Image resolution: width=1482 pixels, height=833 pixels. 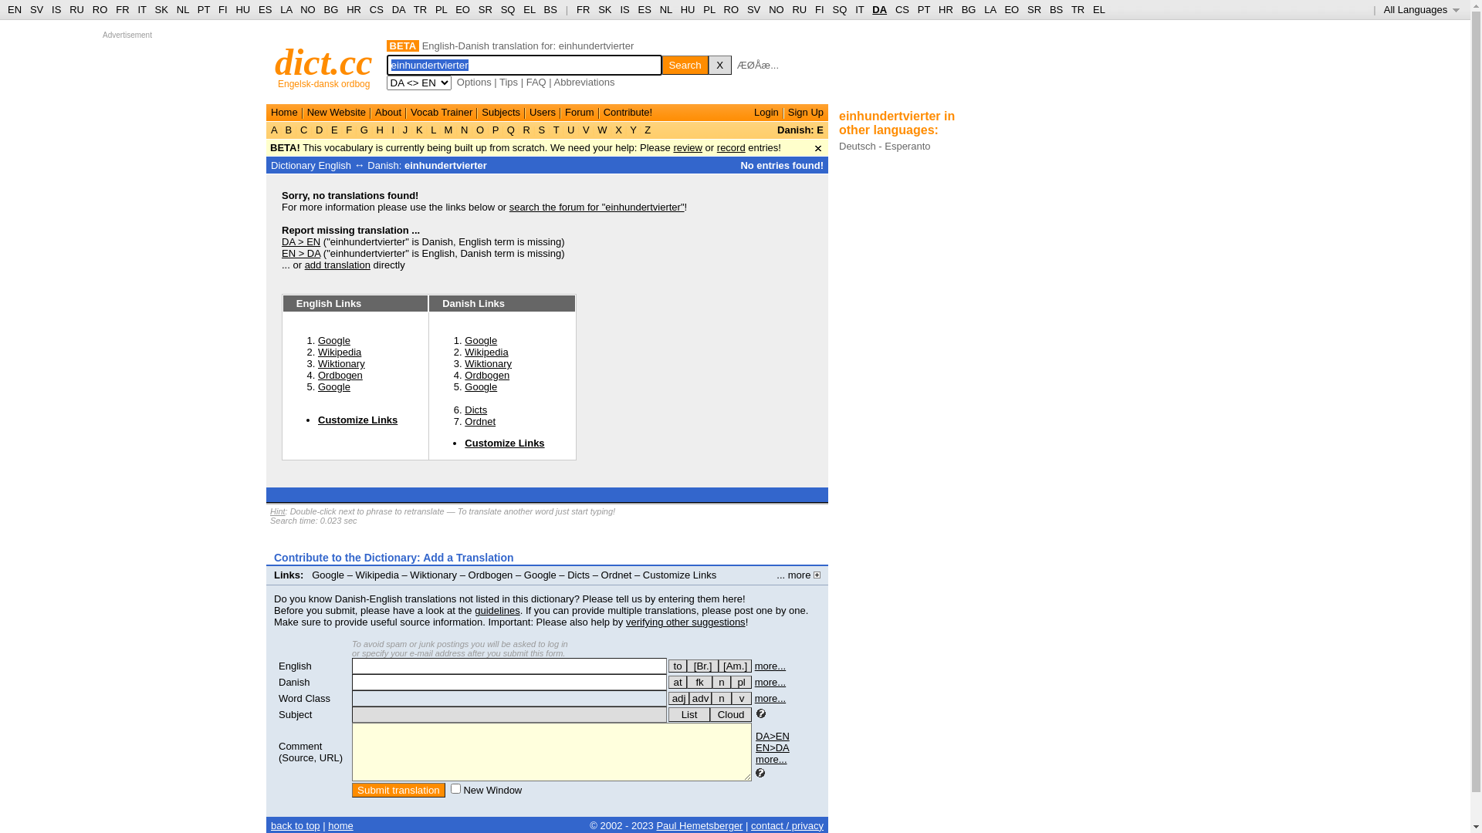 I want to click on IT, so click(x=860, y=9).